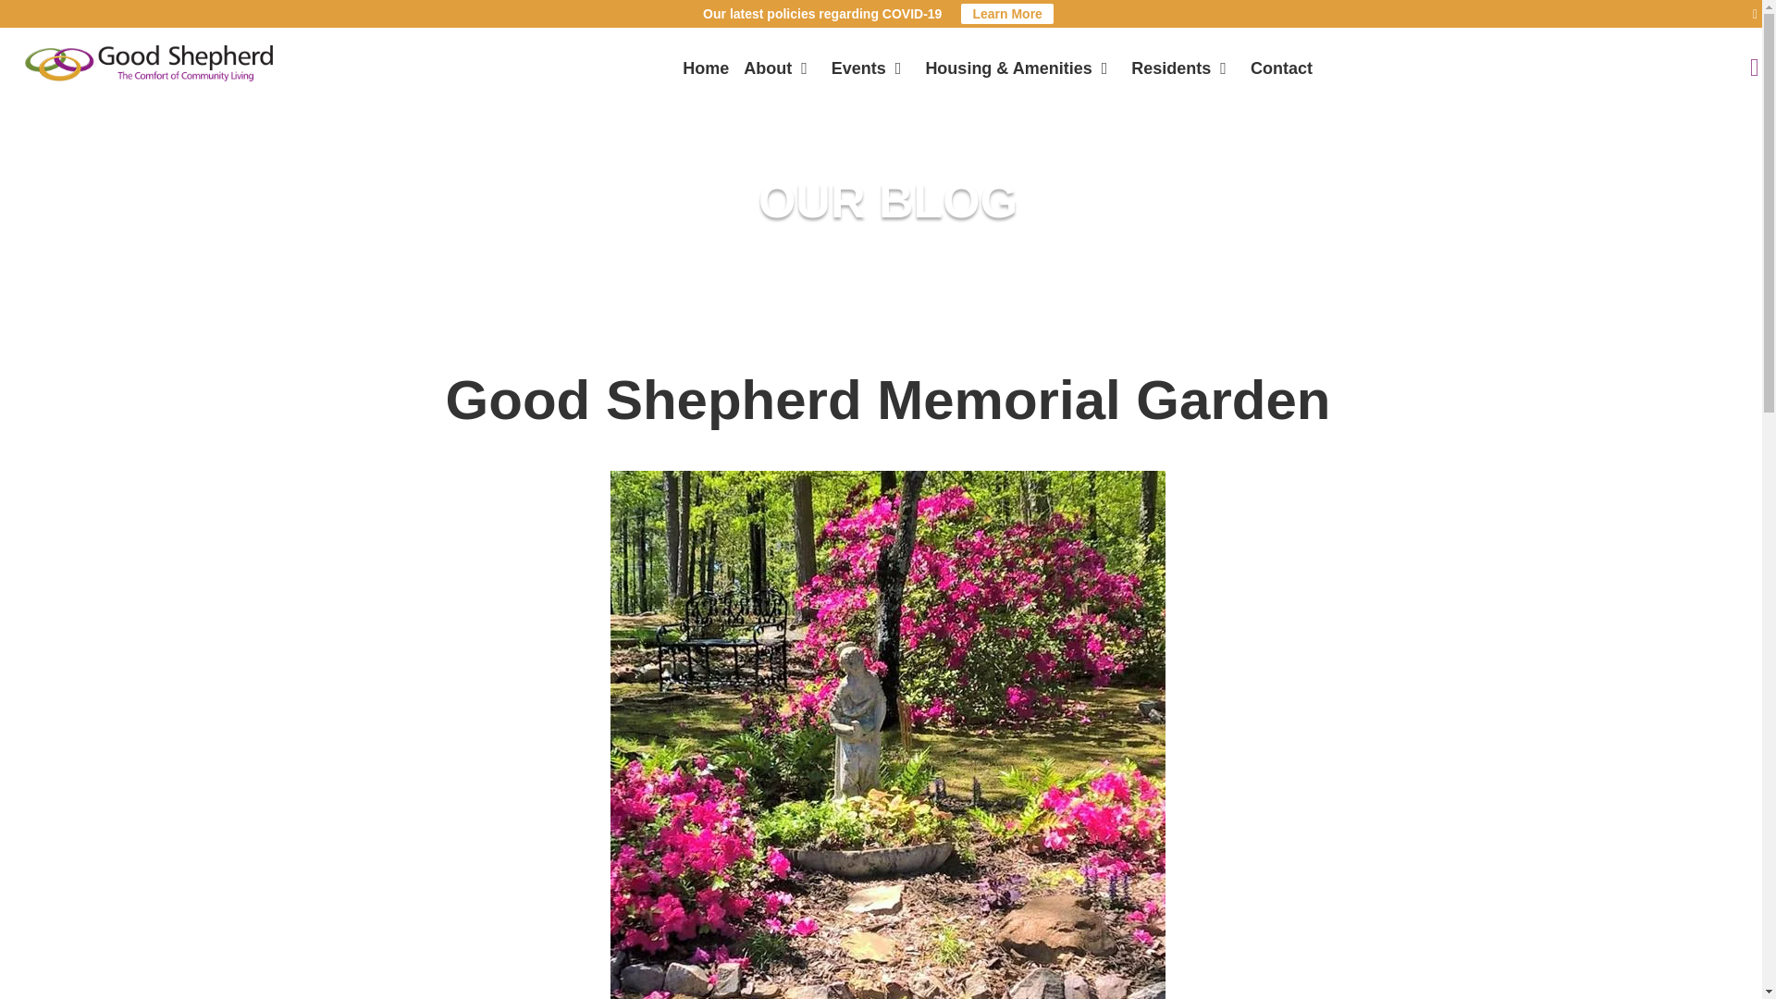 This screenshot has width=1776, height=999. Describe the element at coordinates (775, 68) in the screenshot. I see `About` at that location.